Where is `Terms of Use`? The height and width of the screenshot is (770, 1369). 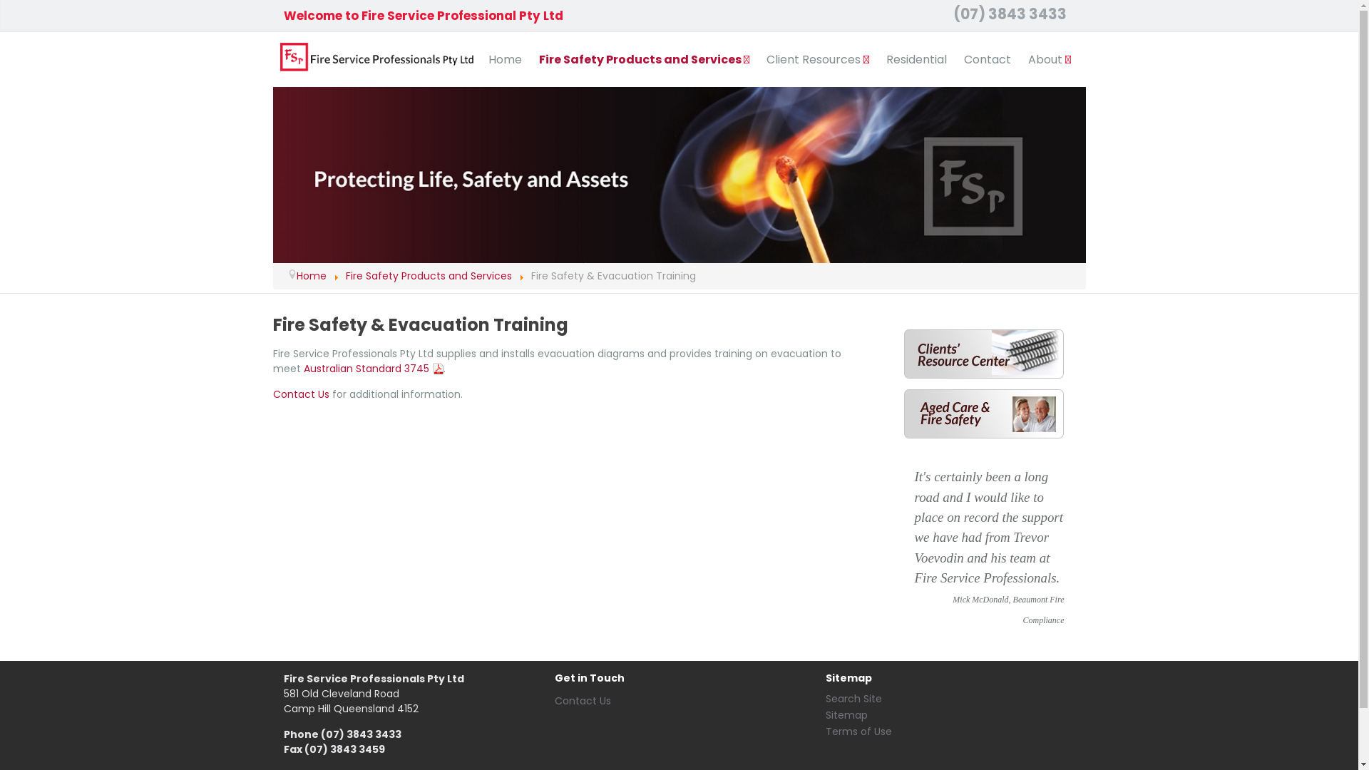 Terms of Use is located at coordinates (858, 731).